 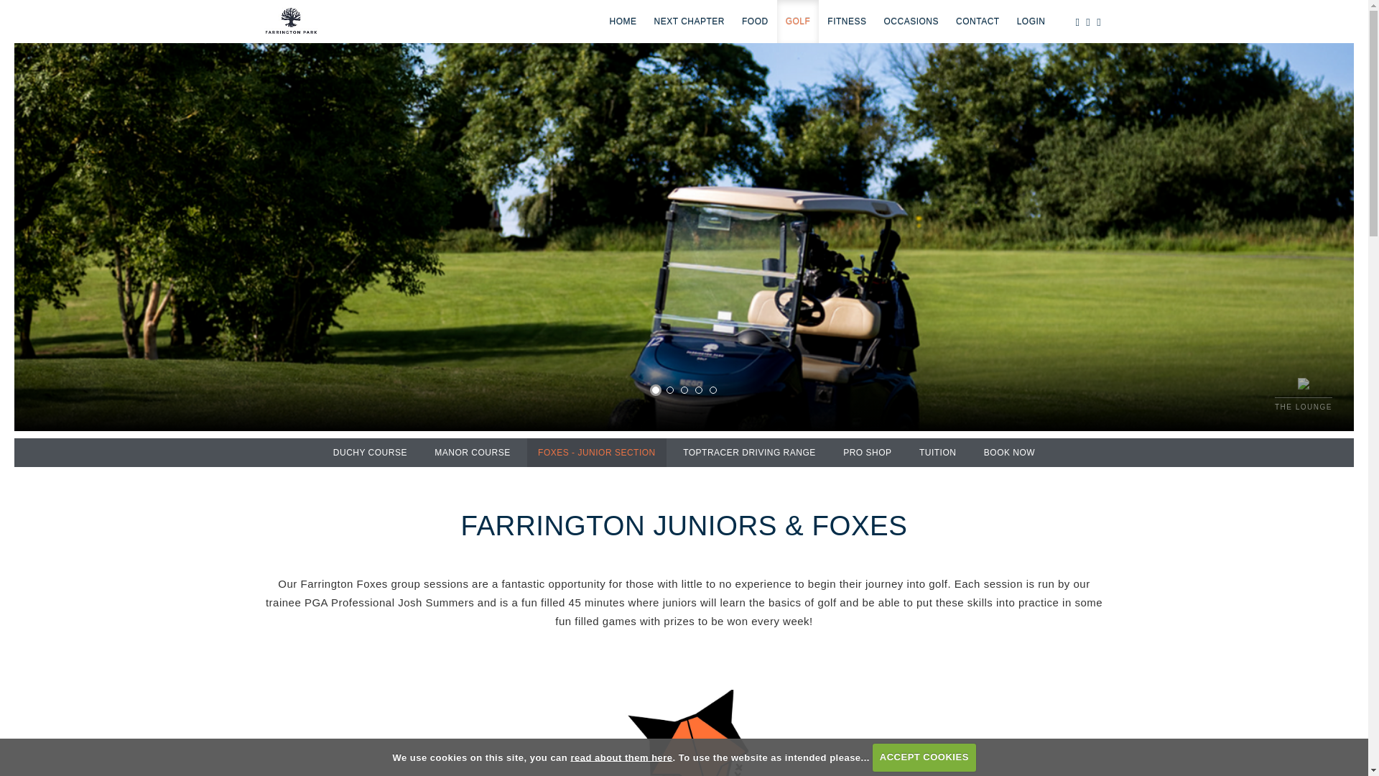 What do you see at coordinates (698, 389) in the screenshot?
I see `4` at bounding box center [698, 389].